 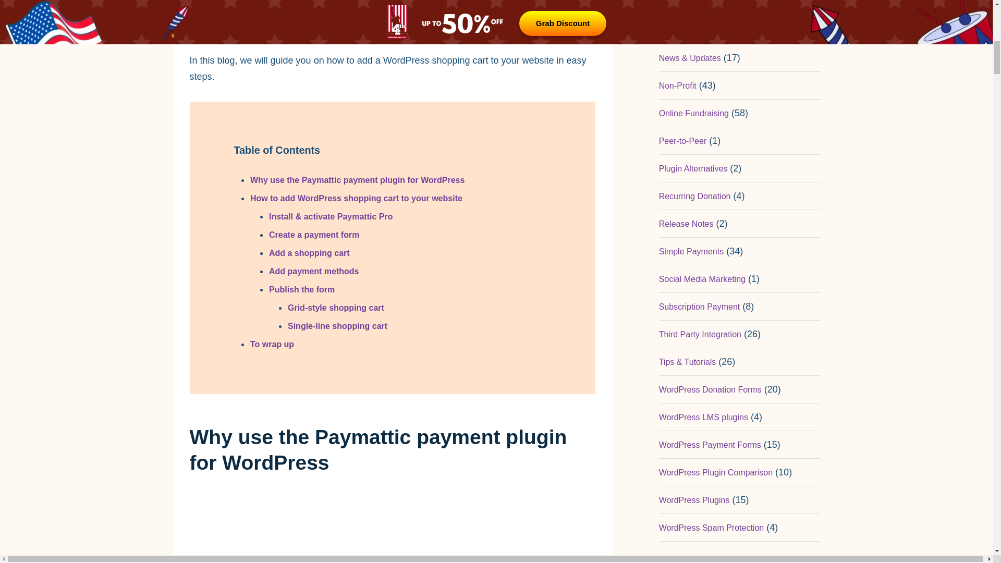 I want to click on Why use the Paymattic payment plugin for WordPress, so click(x=357, y=180).